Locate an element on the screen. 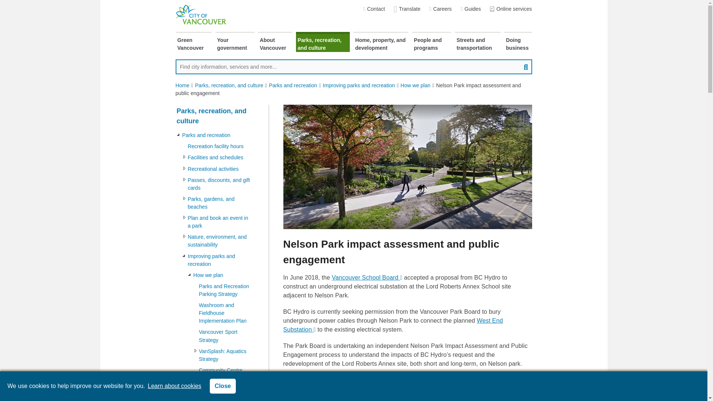  Online services is located at coordinates (511, 9).